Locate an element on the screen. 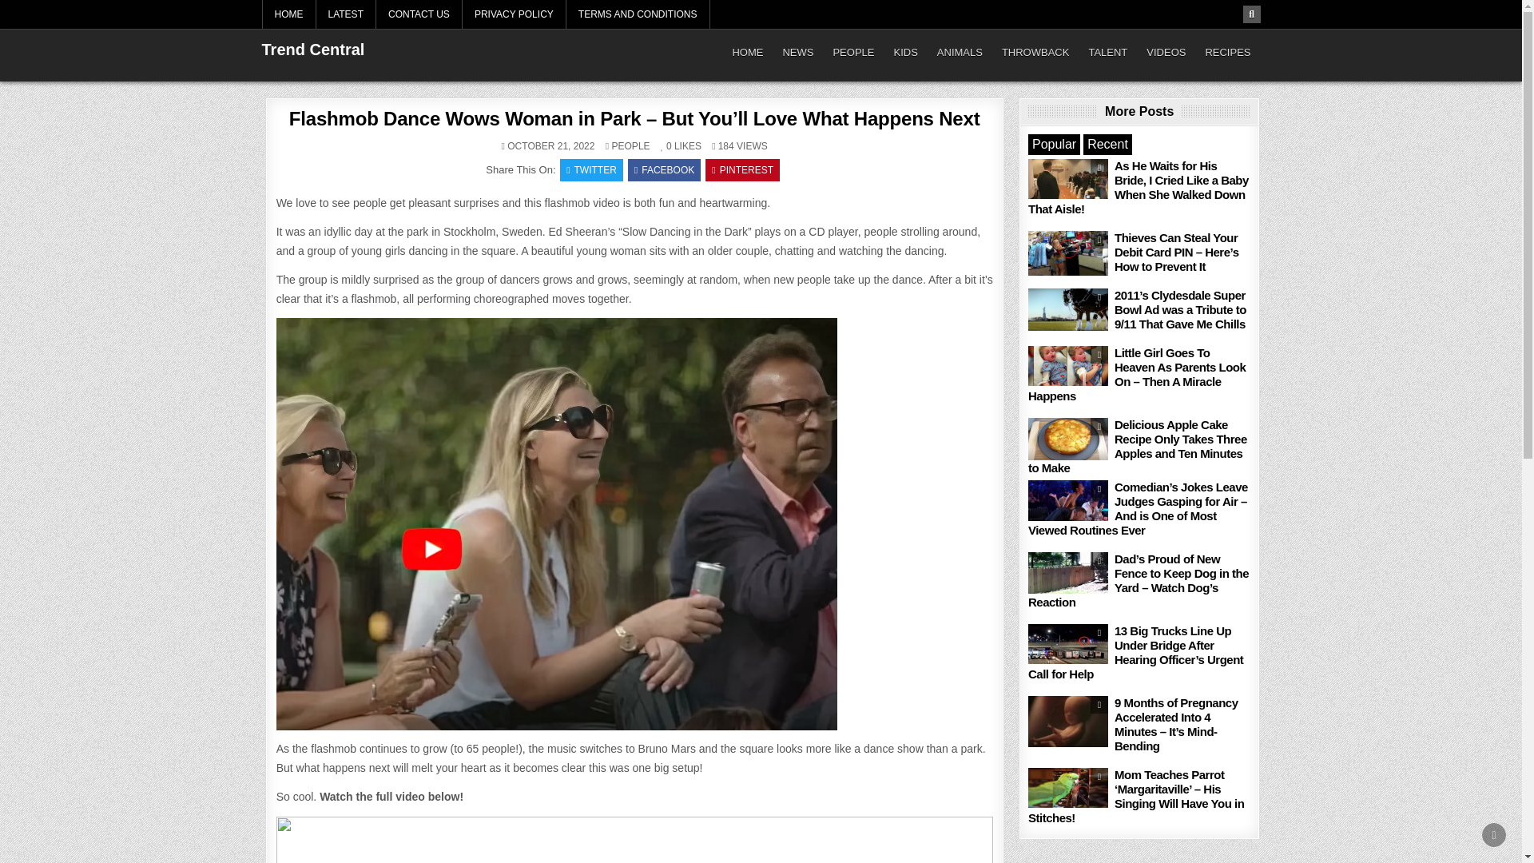 The image size is (1534, 863). VIDEOS is located at coordinates (1165, 53).